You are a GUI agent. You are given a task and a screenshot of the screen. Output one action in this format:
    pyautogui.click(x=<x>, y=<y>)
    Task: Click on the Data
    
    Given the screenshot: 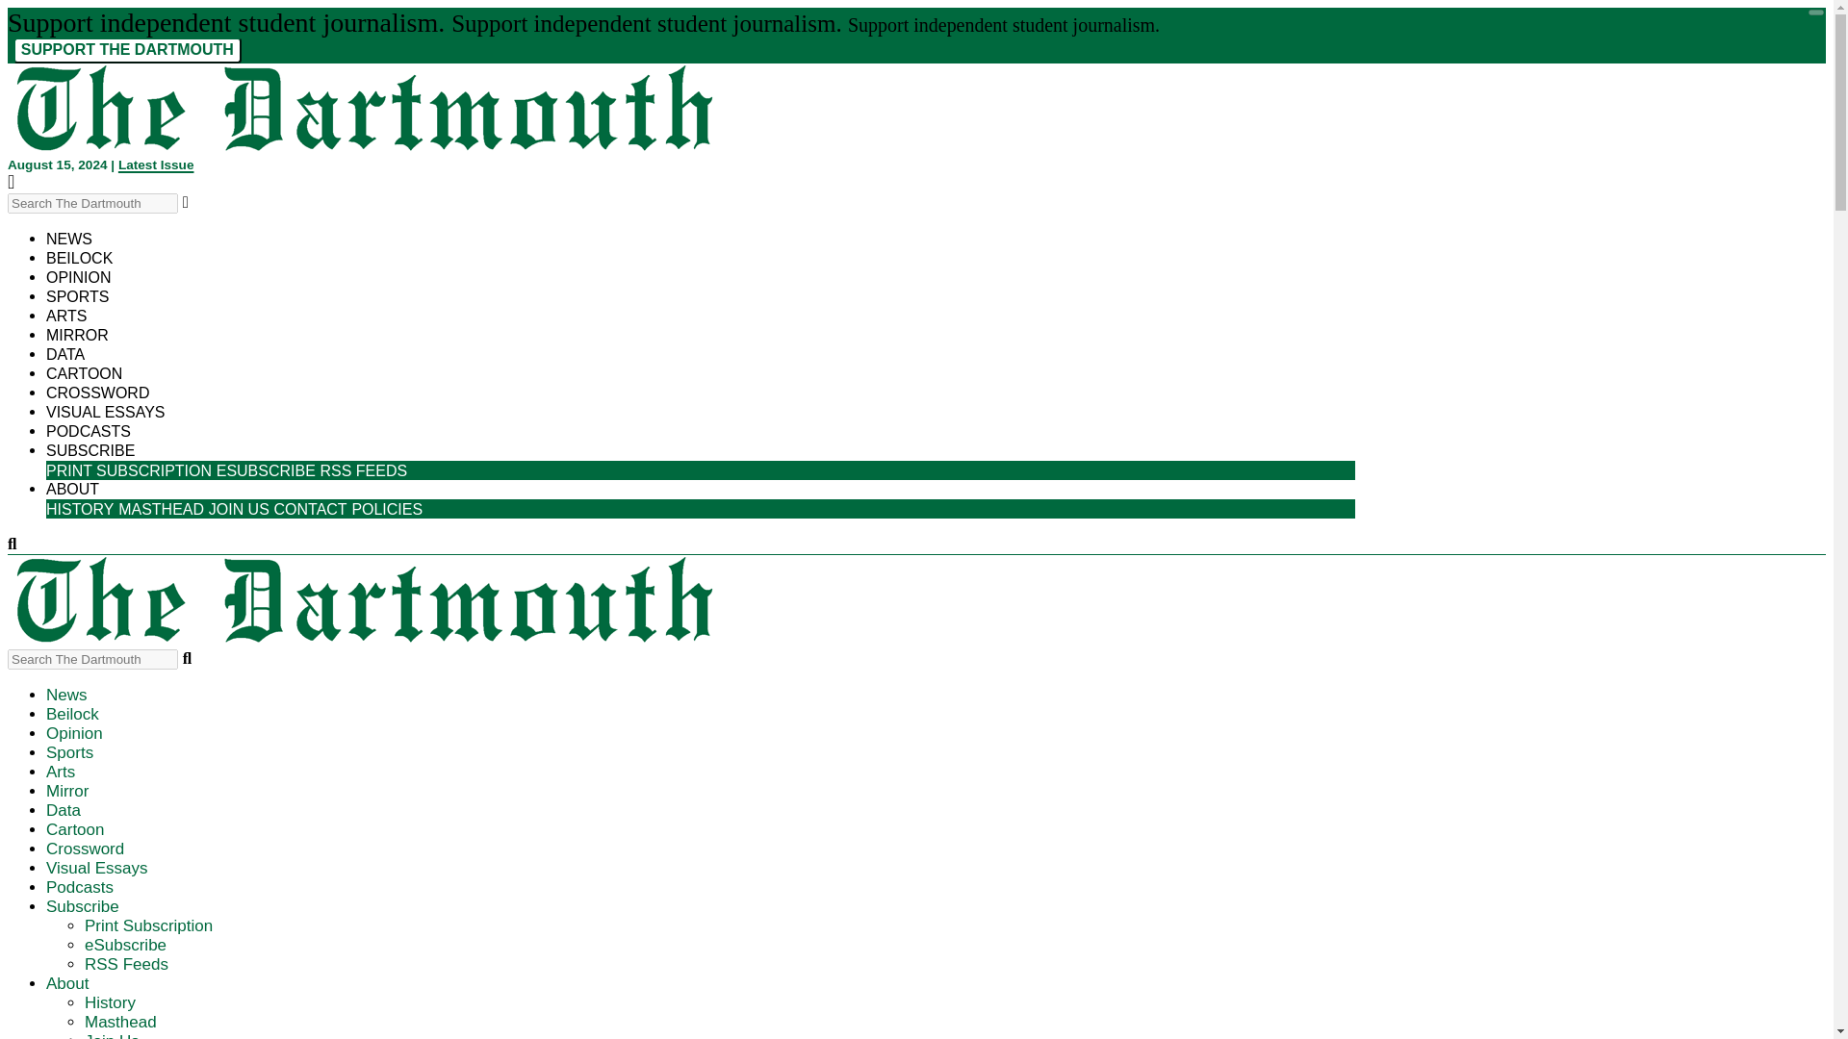 What is the action you would take?
    pyautogui.click(x=65, y=354)
    